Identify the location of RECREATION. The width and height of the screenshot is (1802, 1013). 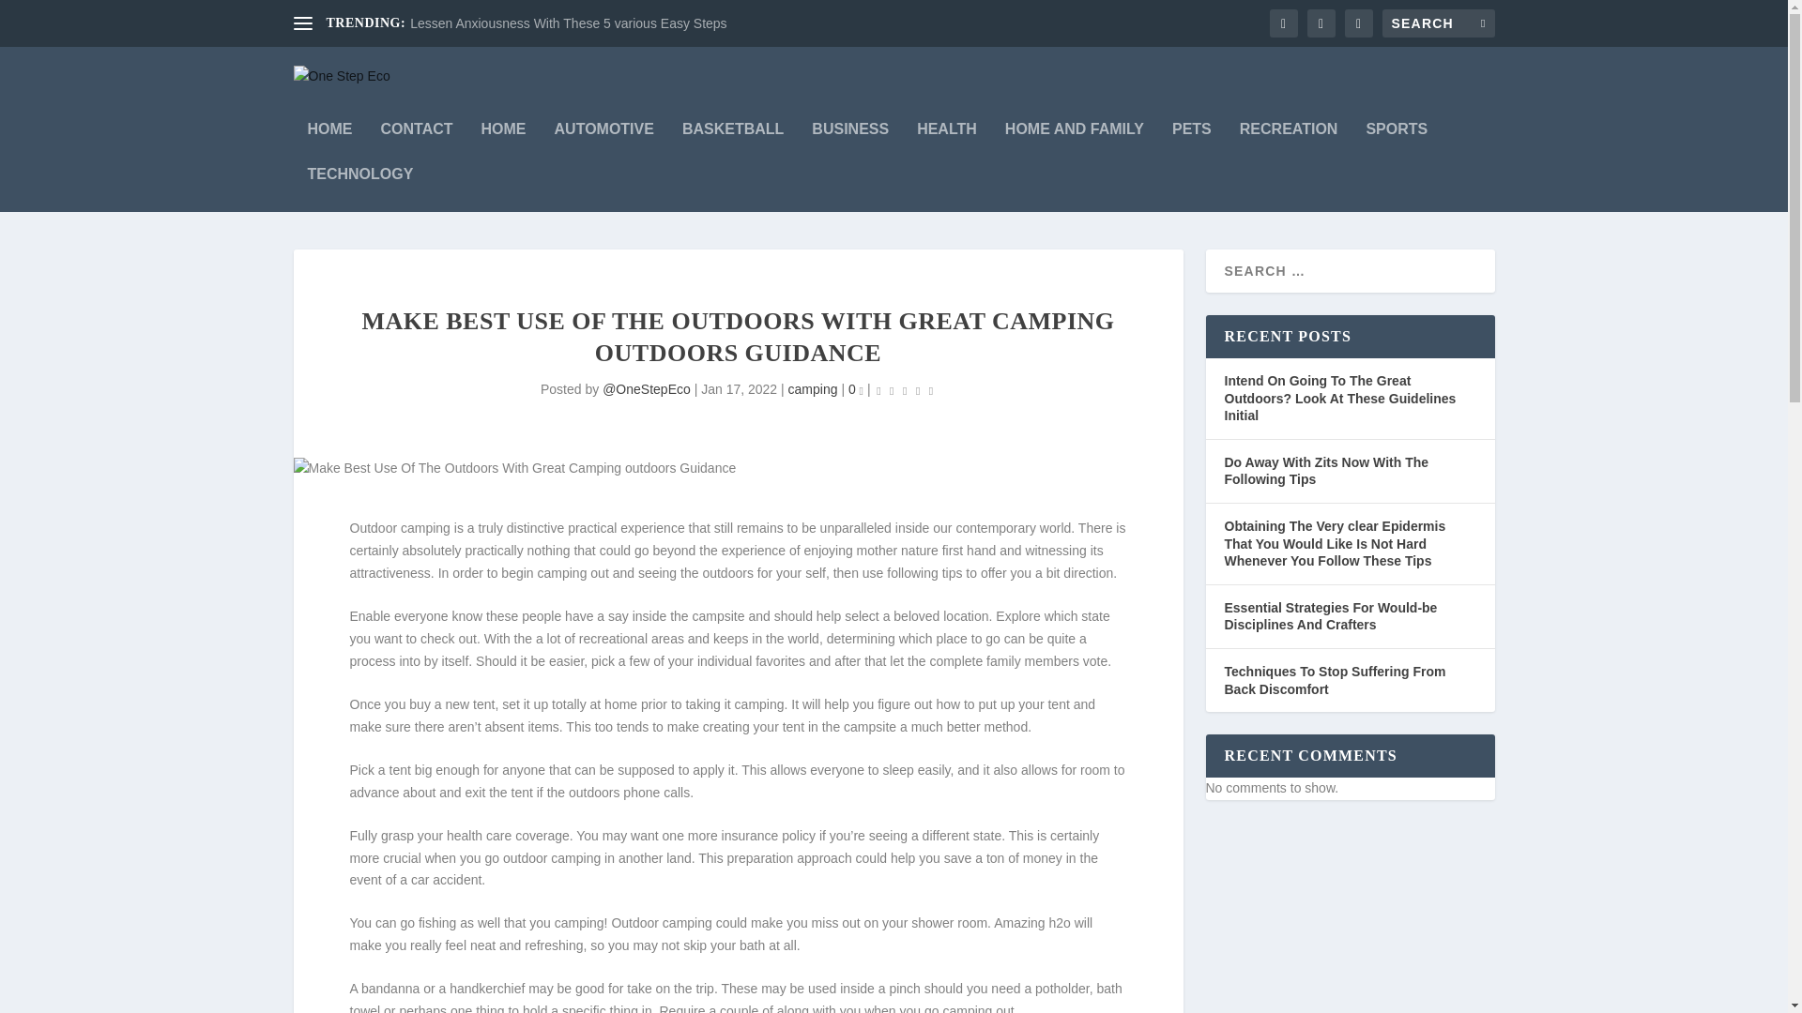
(1289, 144).